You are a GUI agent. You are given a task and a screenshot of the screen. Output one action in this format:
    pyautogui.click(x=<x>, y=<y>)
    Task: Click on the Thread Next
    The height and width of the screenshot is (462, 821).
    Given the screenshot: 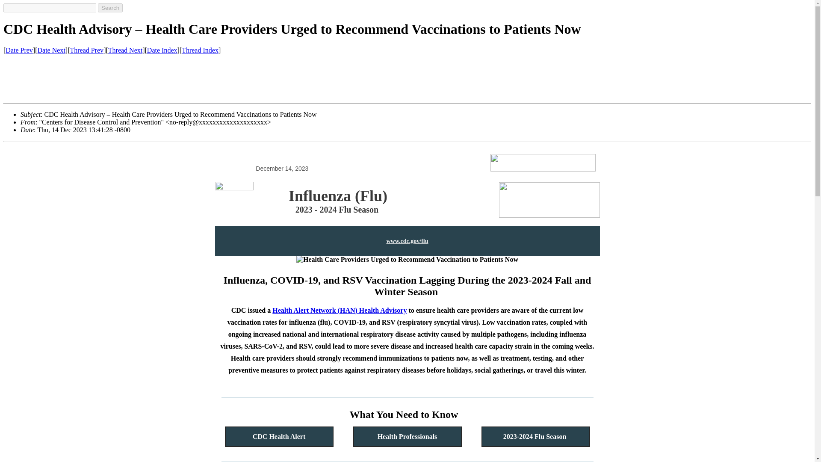 What is the action you would take?
    pyautogui.click(x=125, y=50)
    